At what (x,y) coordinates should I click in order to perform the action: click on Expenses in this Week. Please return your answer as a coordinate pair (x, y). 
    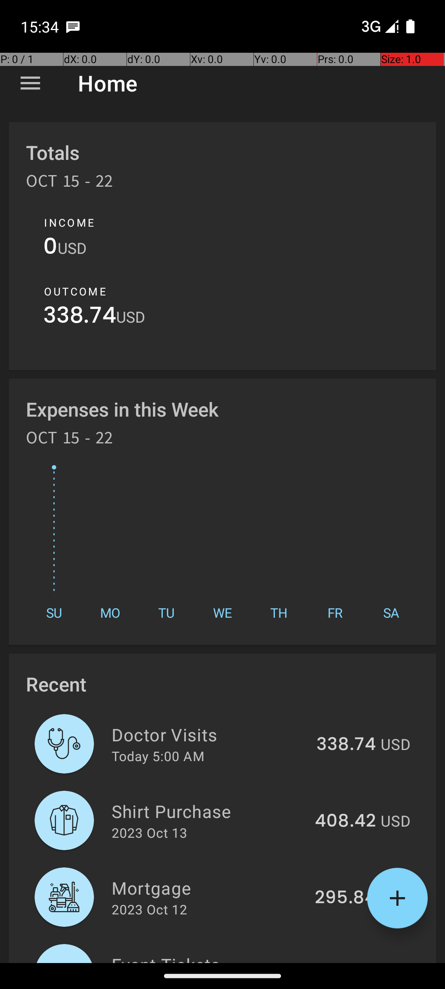
    Looking at the image, I should click on (123, 409).